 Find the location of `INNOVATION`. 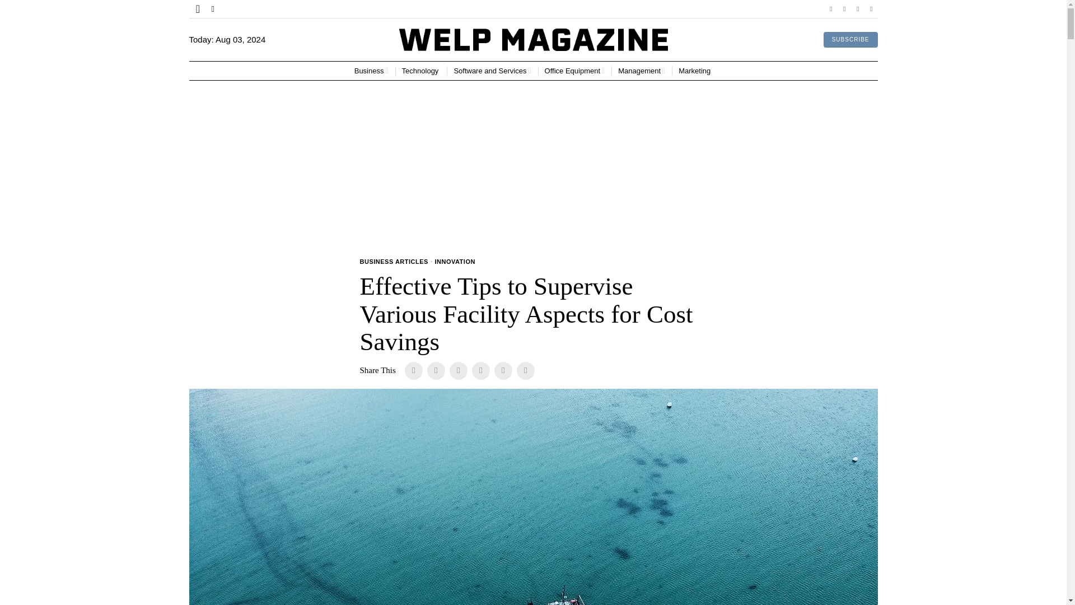

INNOVATION is located at coordinates (455, 262).